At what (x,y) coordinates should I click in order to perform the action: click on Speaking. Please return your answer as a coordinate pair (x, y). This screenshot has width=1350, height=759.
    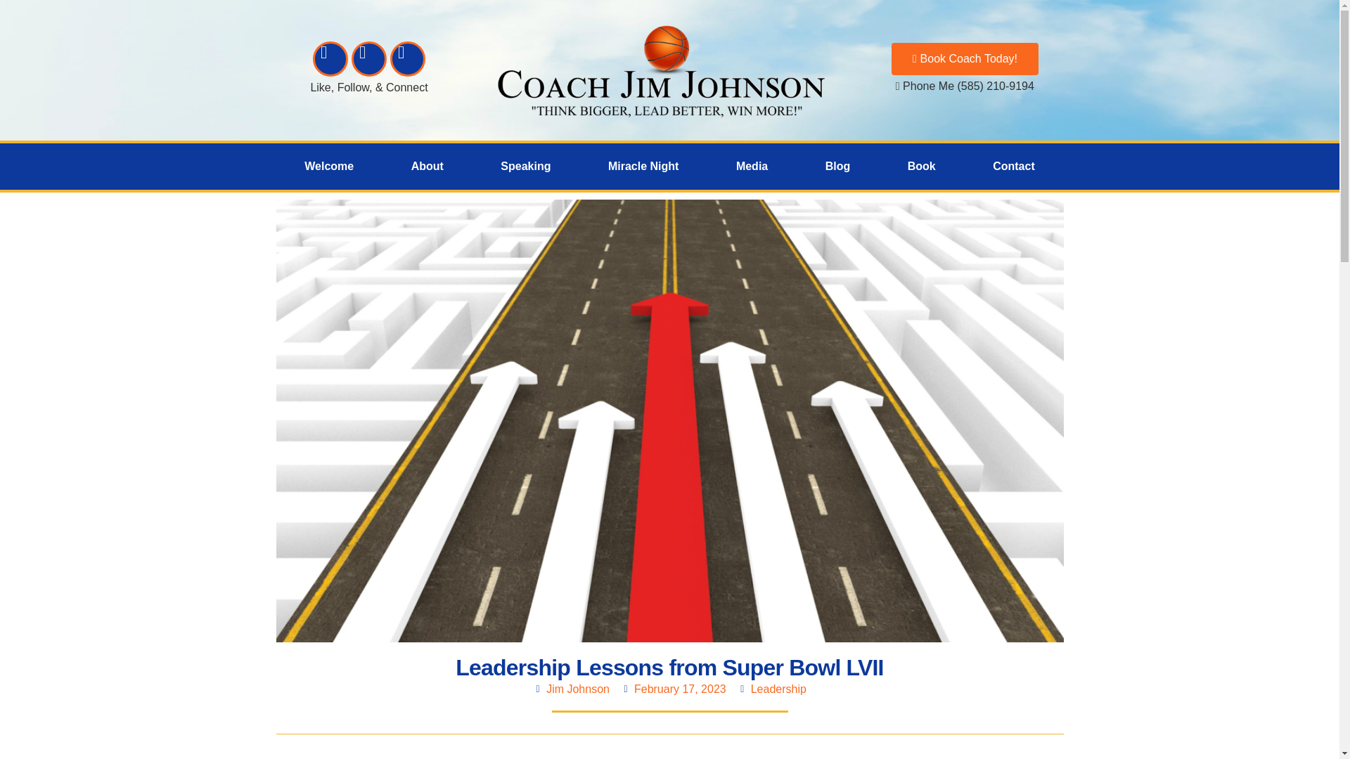
    Looking at the image, I should click on (526, 166).